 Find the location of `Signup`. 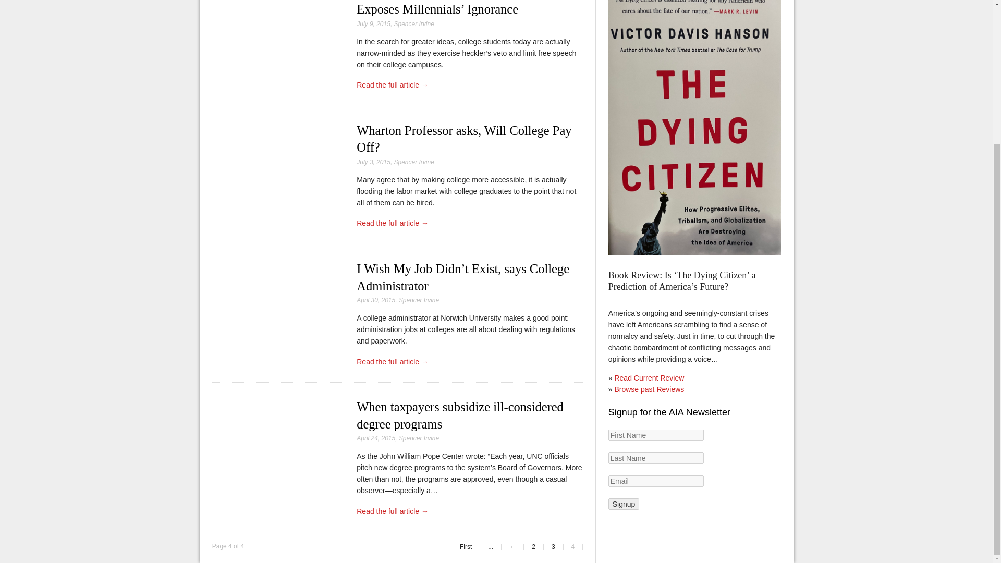

Signup is located at coordinates (624, 504).